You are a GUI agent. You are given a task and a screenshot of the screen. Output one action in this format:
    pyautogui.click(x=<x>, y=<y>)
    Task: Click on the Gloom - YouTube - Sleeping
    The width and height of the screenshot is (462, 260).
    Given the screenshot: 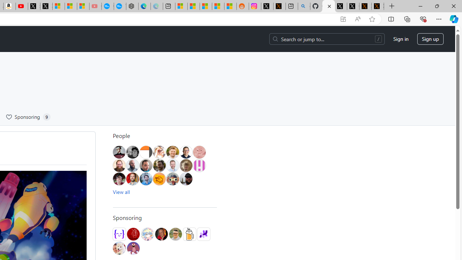 What is the action you would take?
    pyautogui.click(x=95, y=6)
    